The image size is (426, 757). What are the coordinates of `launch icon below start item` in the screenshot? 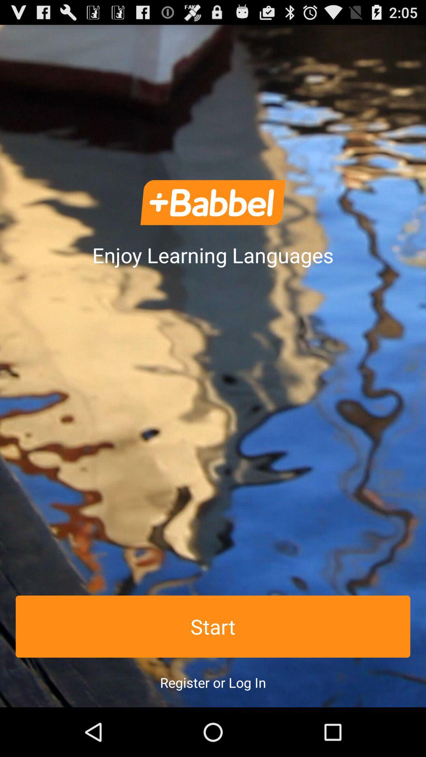 It's located at (213, 682).